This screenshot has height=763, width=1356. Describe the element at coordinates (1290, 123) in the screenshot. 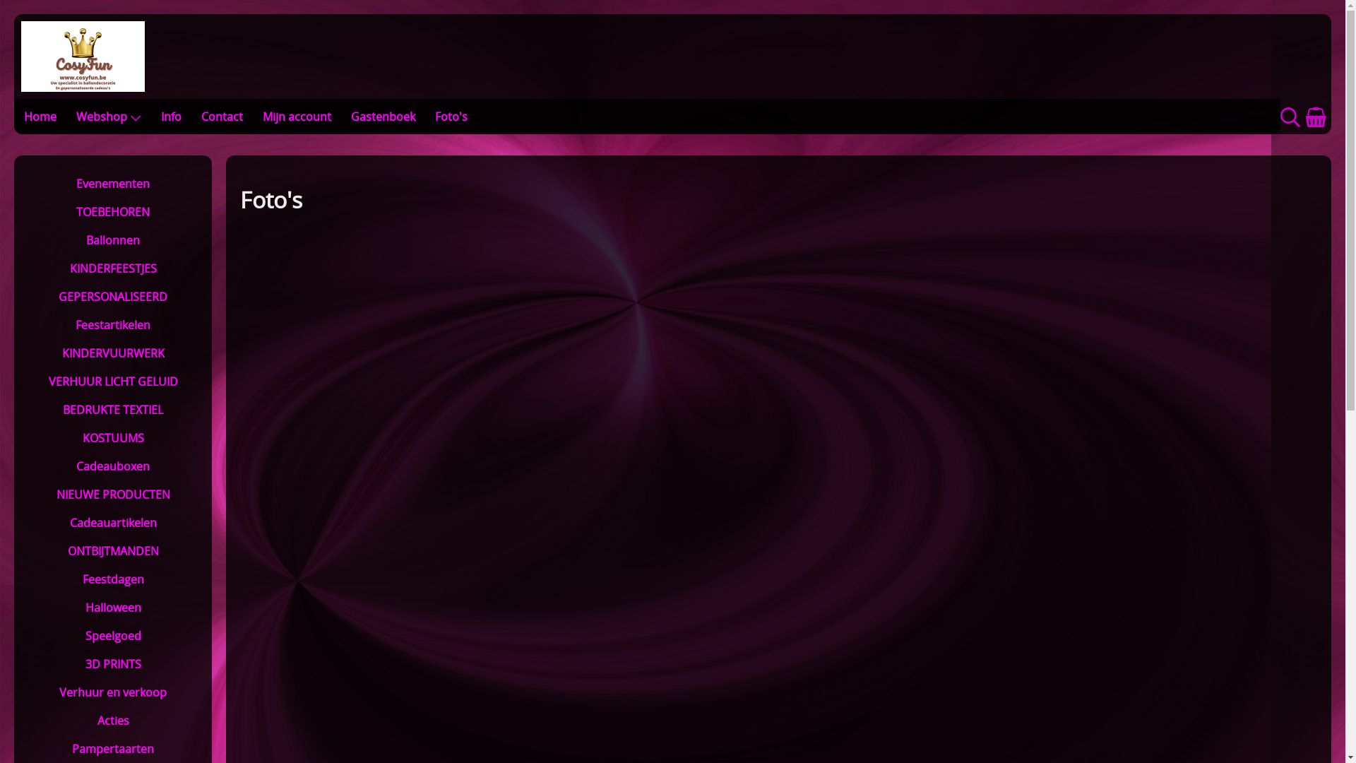

I see `Zoeken` at that location.